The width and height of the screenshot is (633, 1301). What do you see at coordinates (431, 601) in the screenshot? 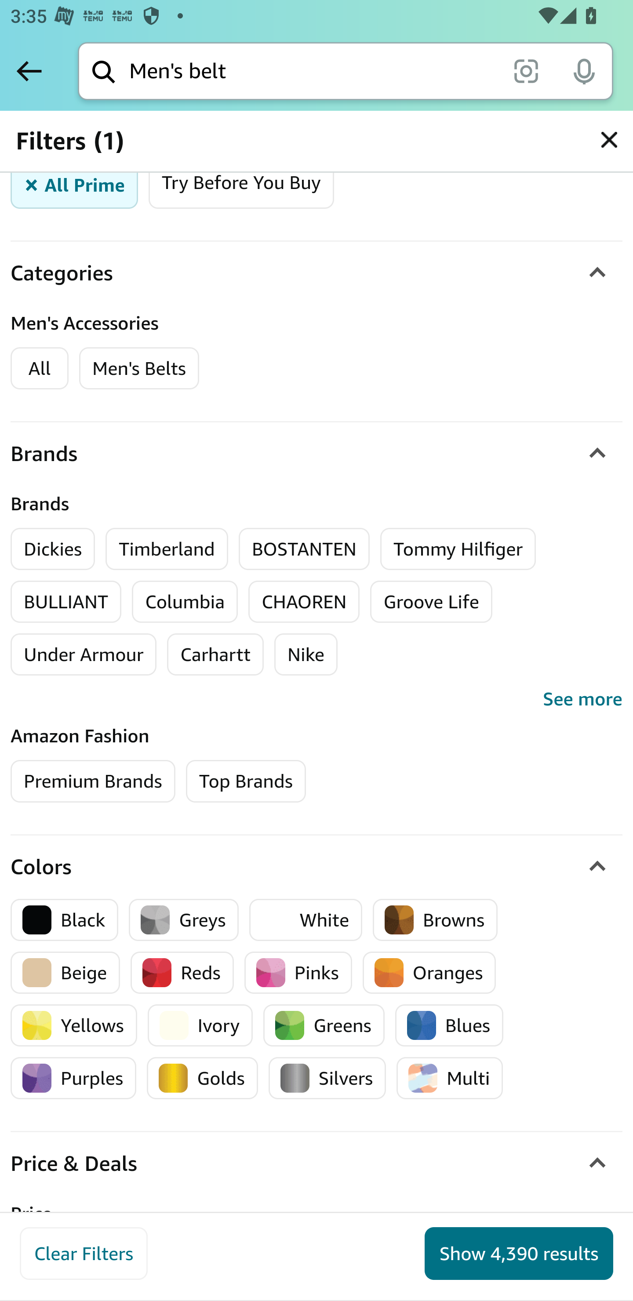
I see `Groove Life` at bounding box center [431, 601].